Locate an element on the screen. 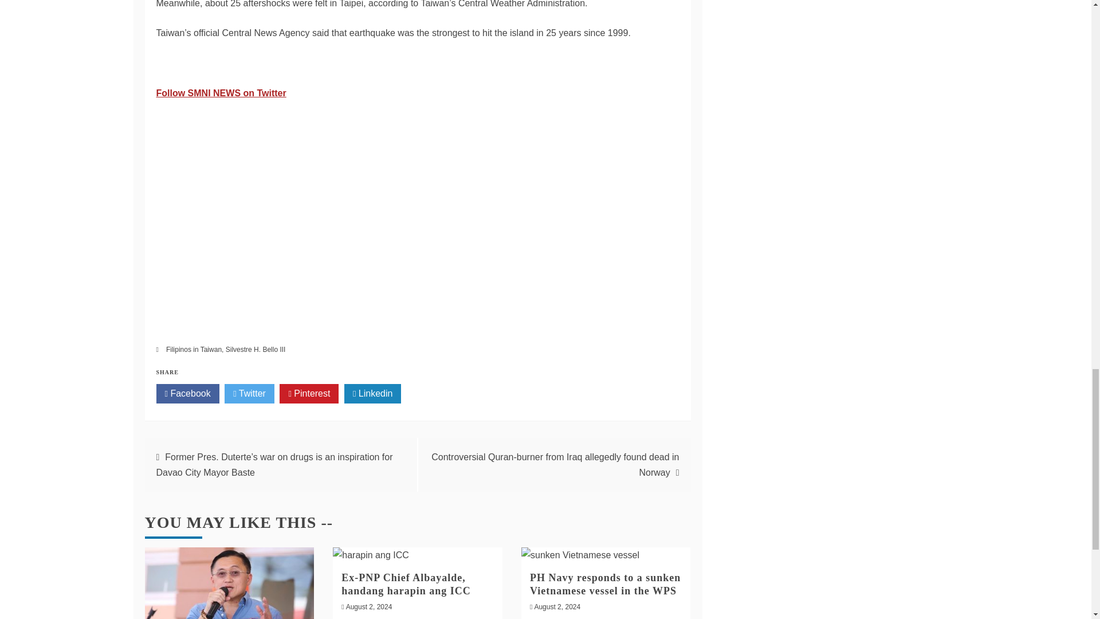 The height and width of the screenshot is (619, 1100). Pinterest is located at coordinates (309, 393).